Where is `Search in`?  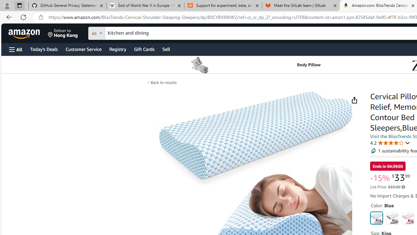
Search in is located at coordinates (121, 32).